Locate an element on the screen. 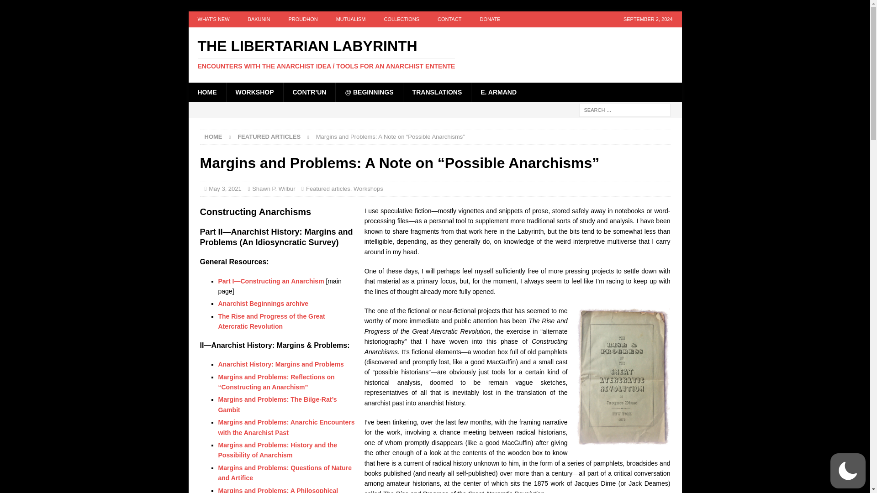 The height and width of the screenshot is (493, 877). Search is located at coordinates (34, 7).